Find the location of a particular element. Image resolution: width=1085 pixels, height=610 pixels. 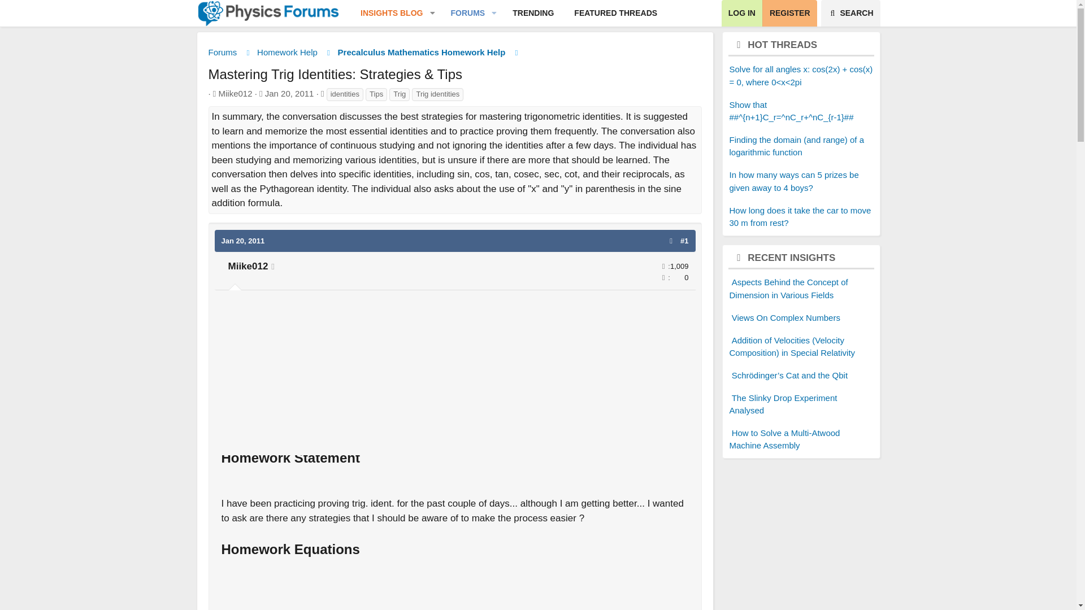

Messages is located at coordinates (615, 14).